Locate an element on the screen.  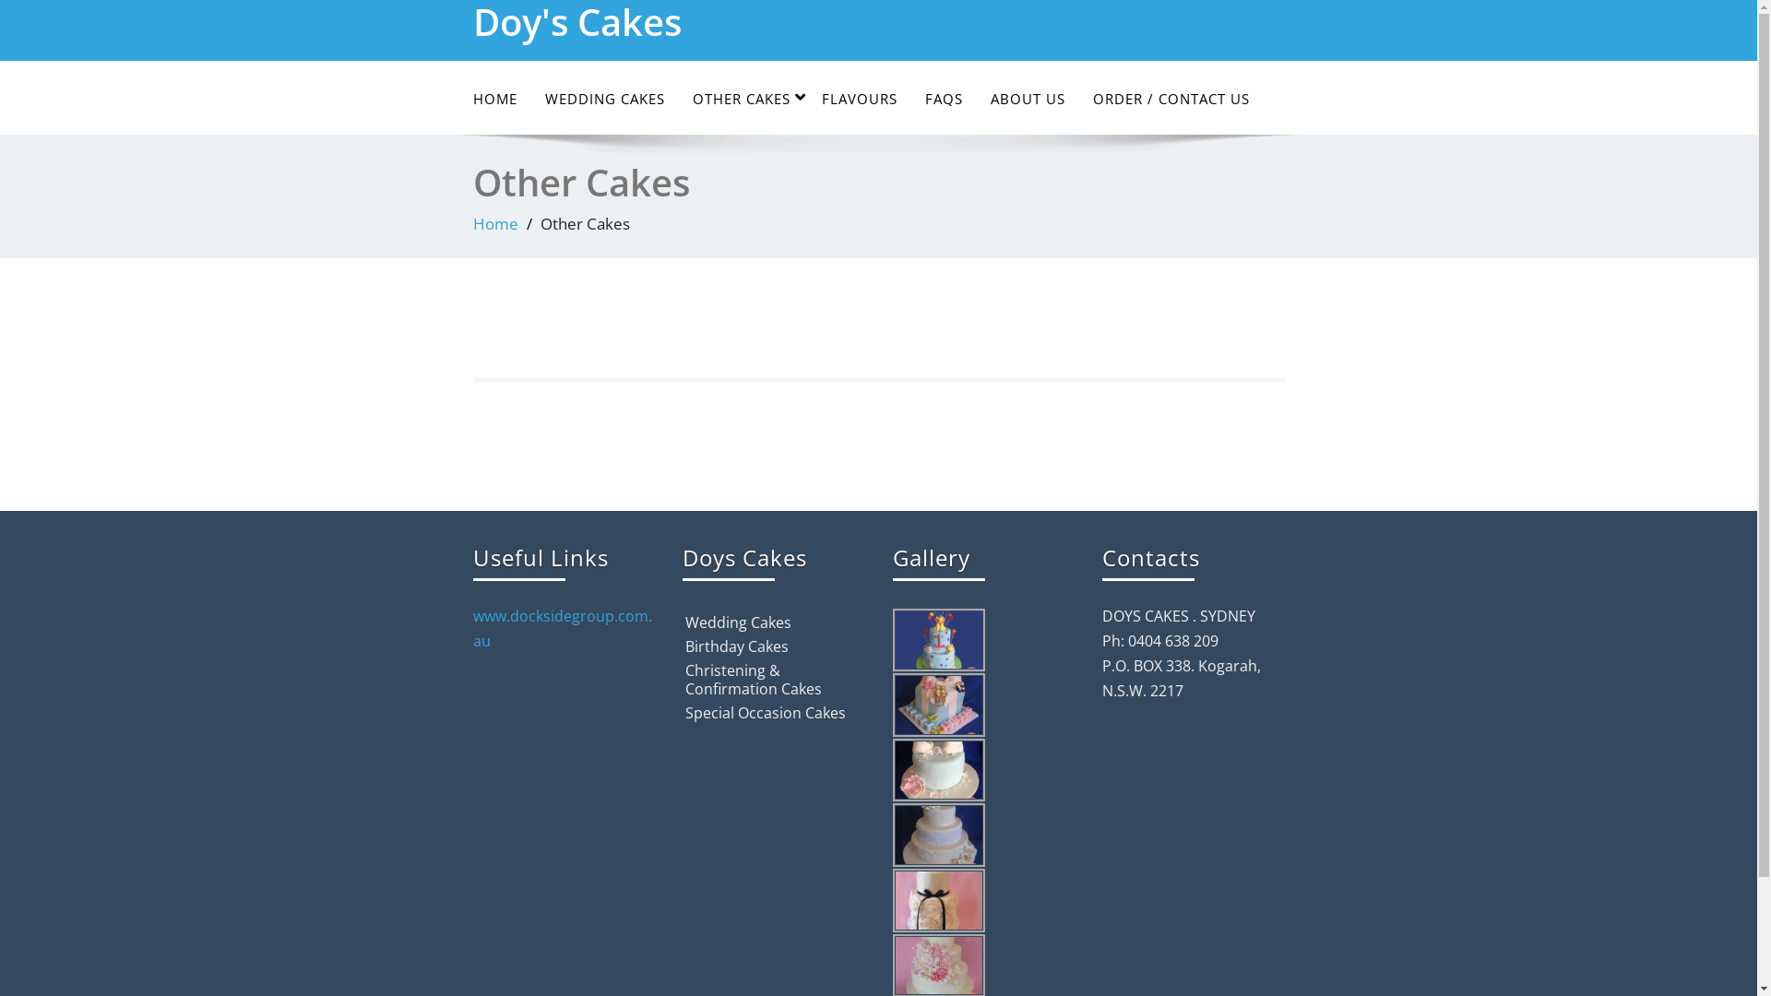
Wedding Cakes is located at coordinates (738, 622).